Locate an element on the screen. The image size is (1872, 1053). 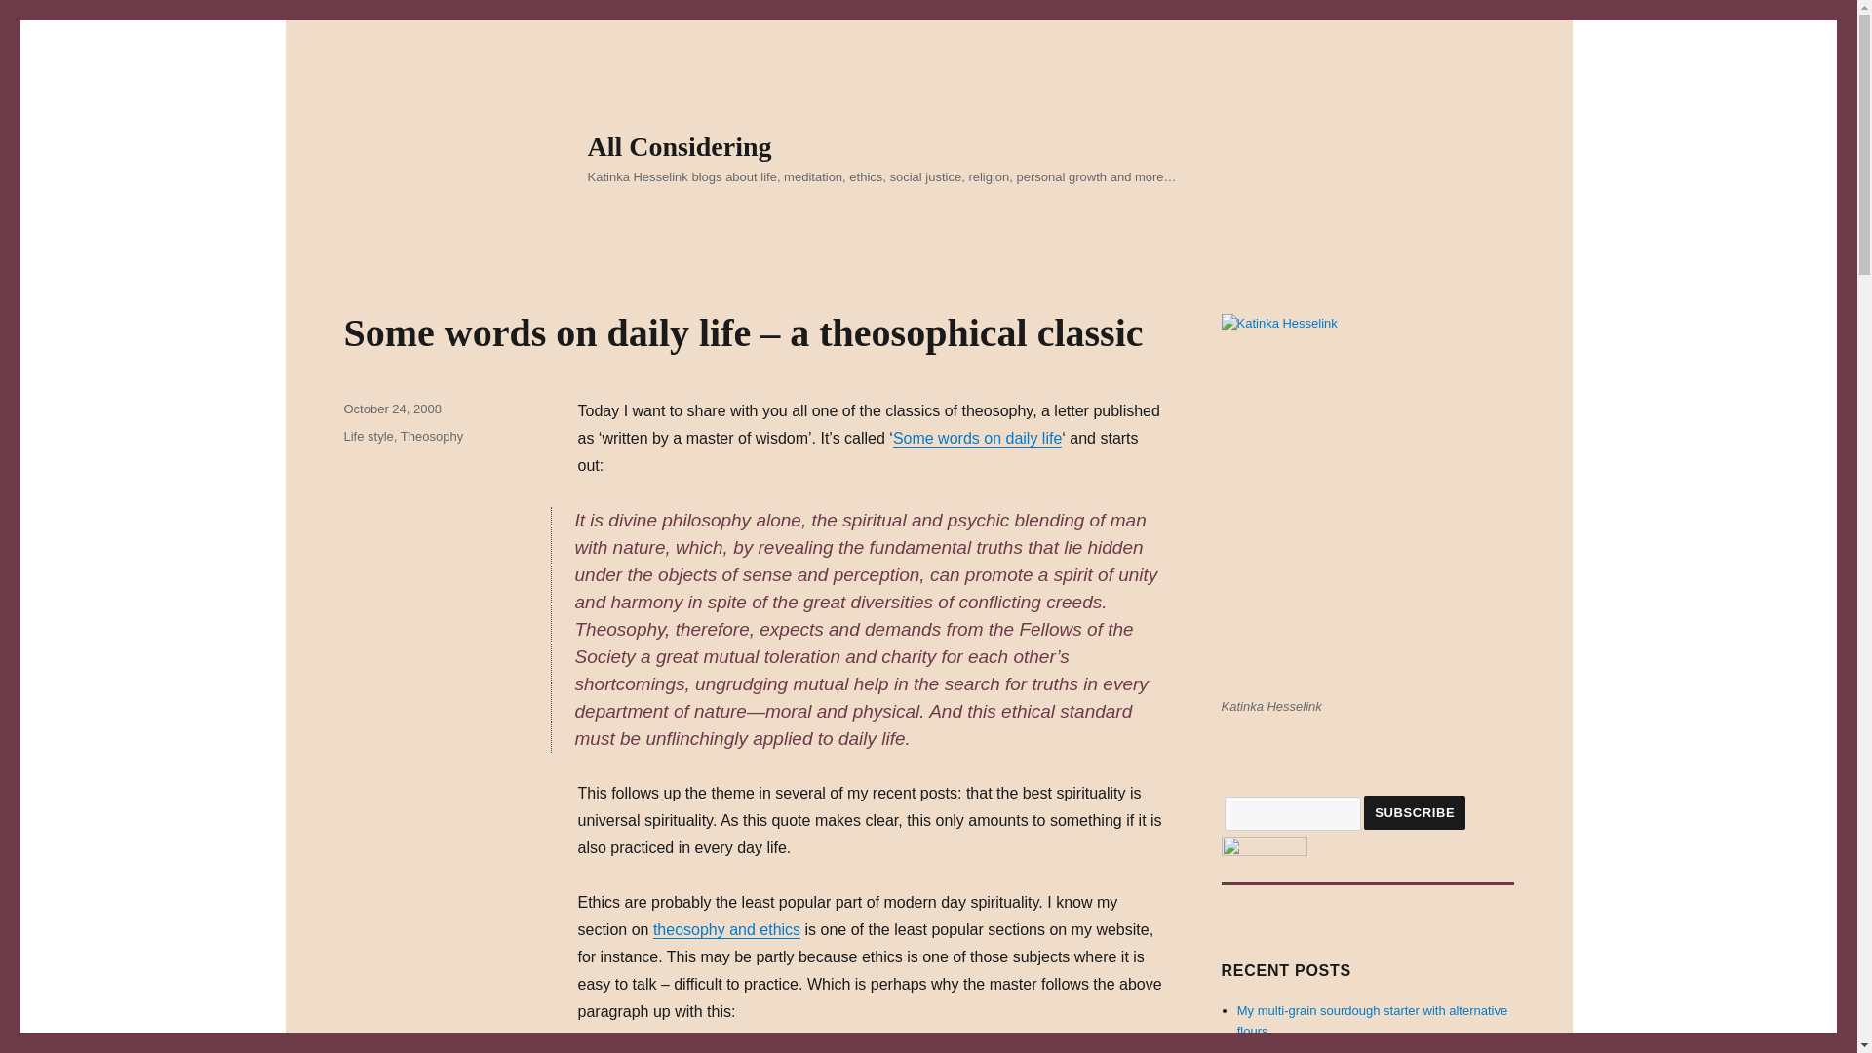
October 24, 2008 is located at coordinates (391, 408).